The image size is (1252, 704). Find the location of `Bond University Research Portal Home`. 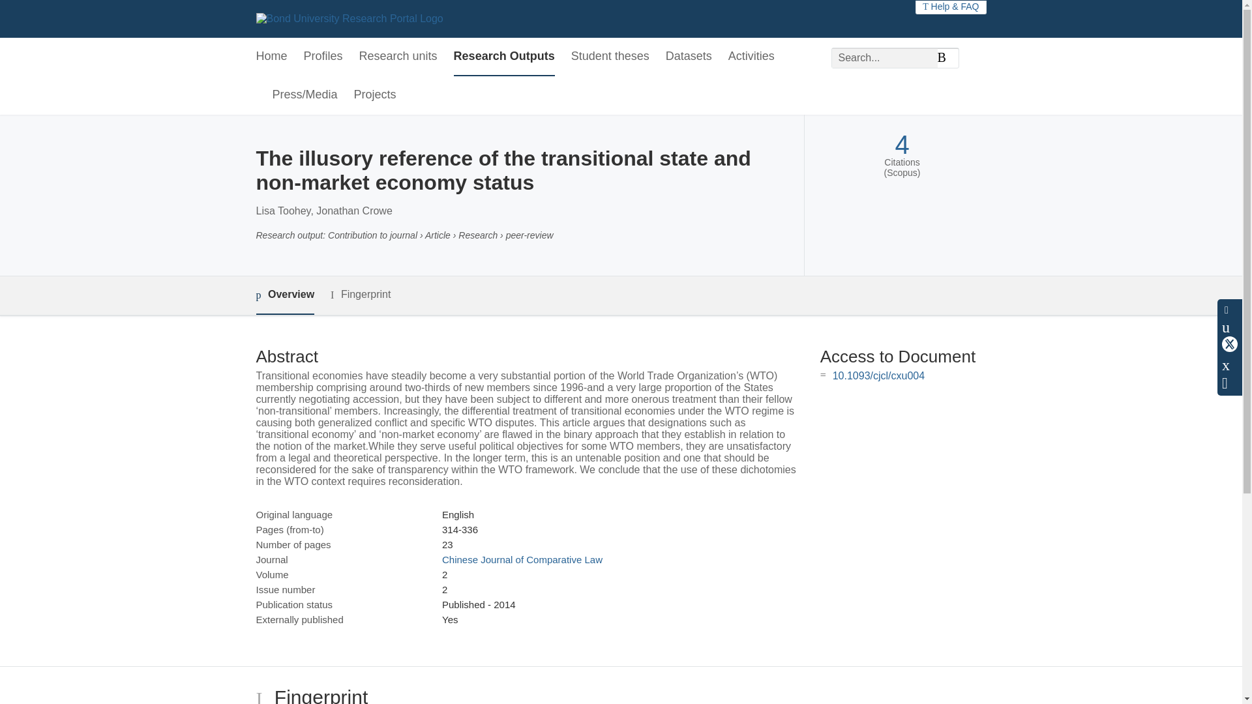

Bond University Research Portal Home is located at coordinates (349, 18).